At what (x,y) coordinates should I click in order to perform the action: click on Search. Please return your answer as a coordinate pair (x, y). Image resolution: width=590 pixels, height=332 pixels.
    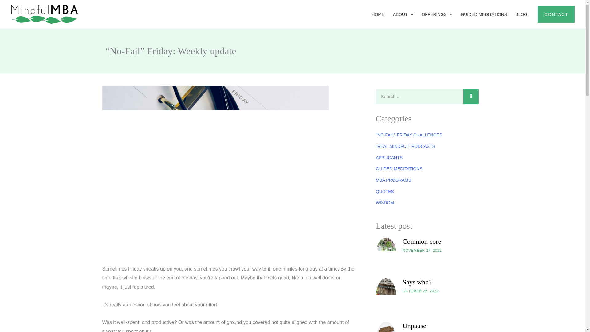
    Looking at the image, I should click on (471, 97).